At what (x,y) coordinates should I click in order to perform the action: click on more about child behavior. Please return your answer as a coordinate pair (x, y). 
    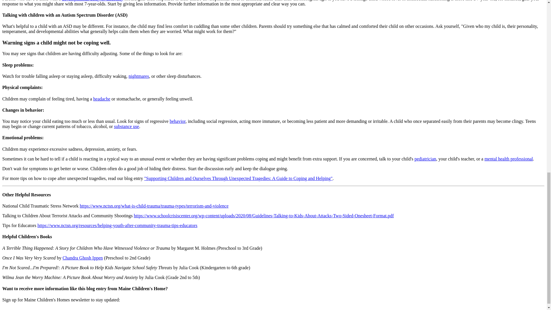
    Looking at the image, I should click on (177, 121).